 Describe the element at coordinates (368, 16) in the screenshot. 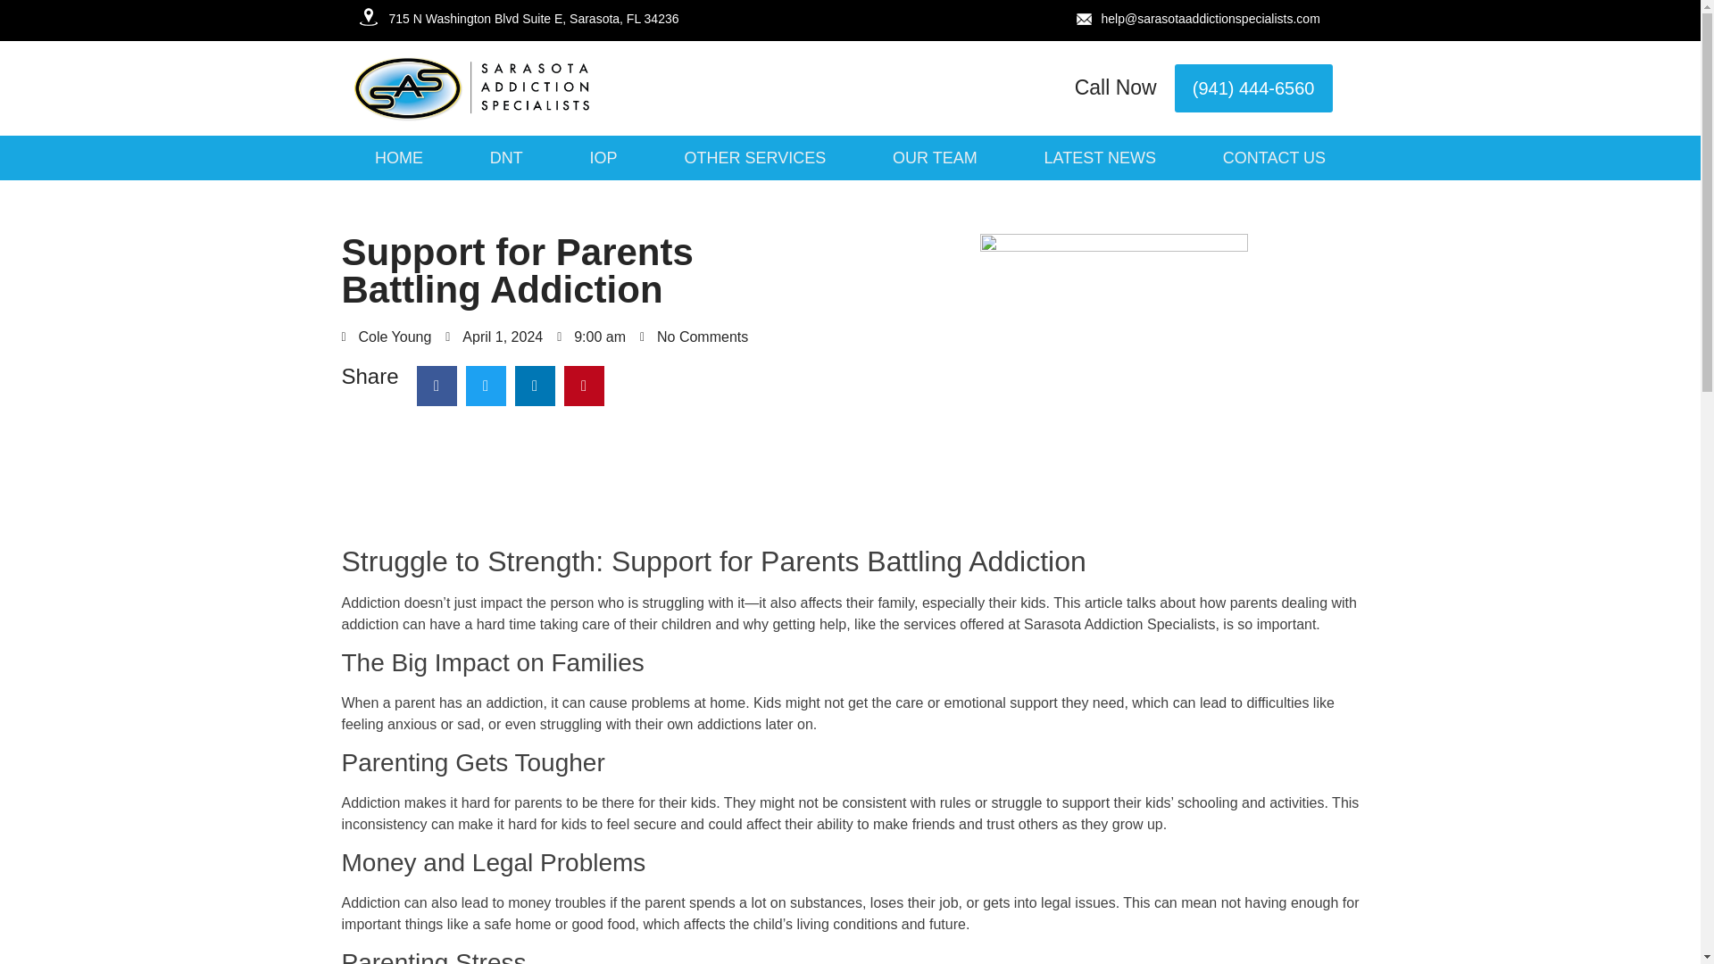

I see `Layer 5` at that location.